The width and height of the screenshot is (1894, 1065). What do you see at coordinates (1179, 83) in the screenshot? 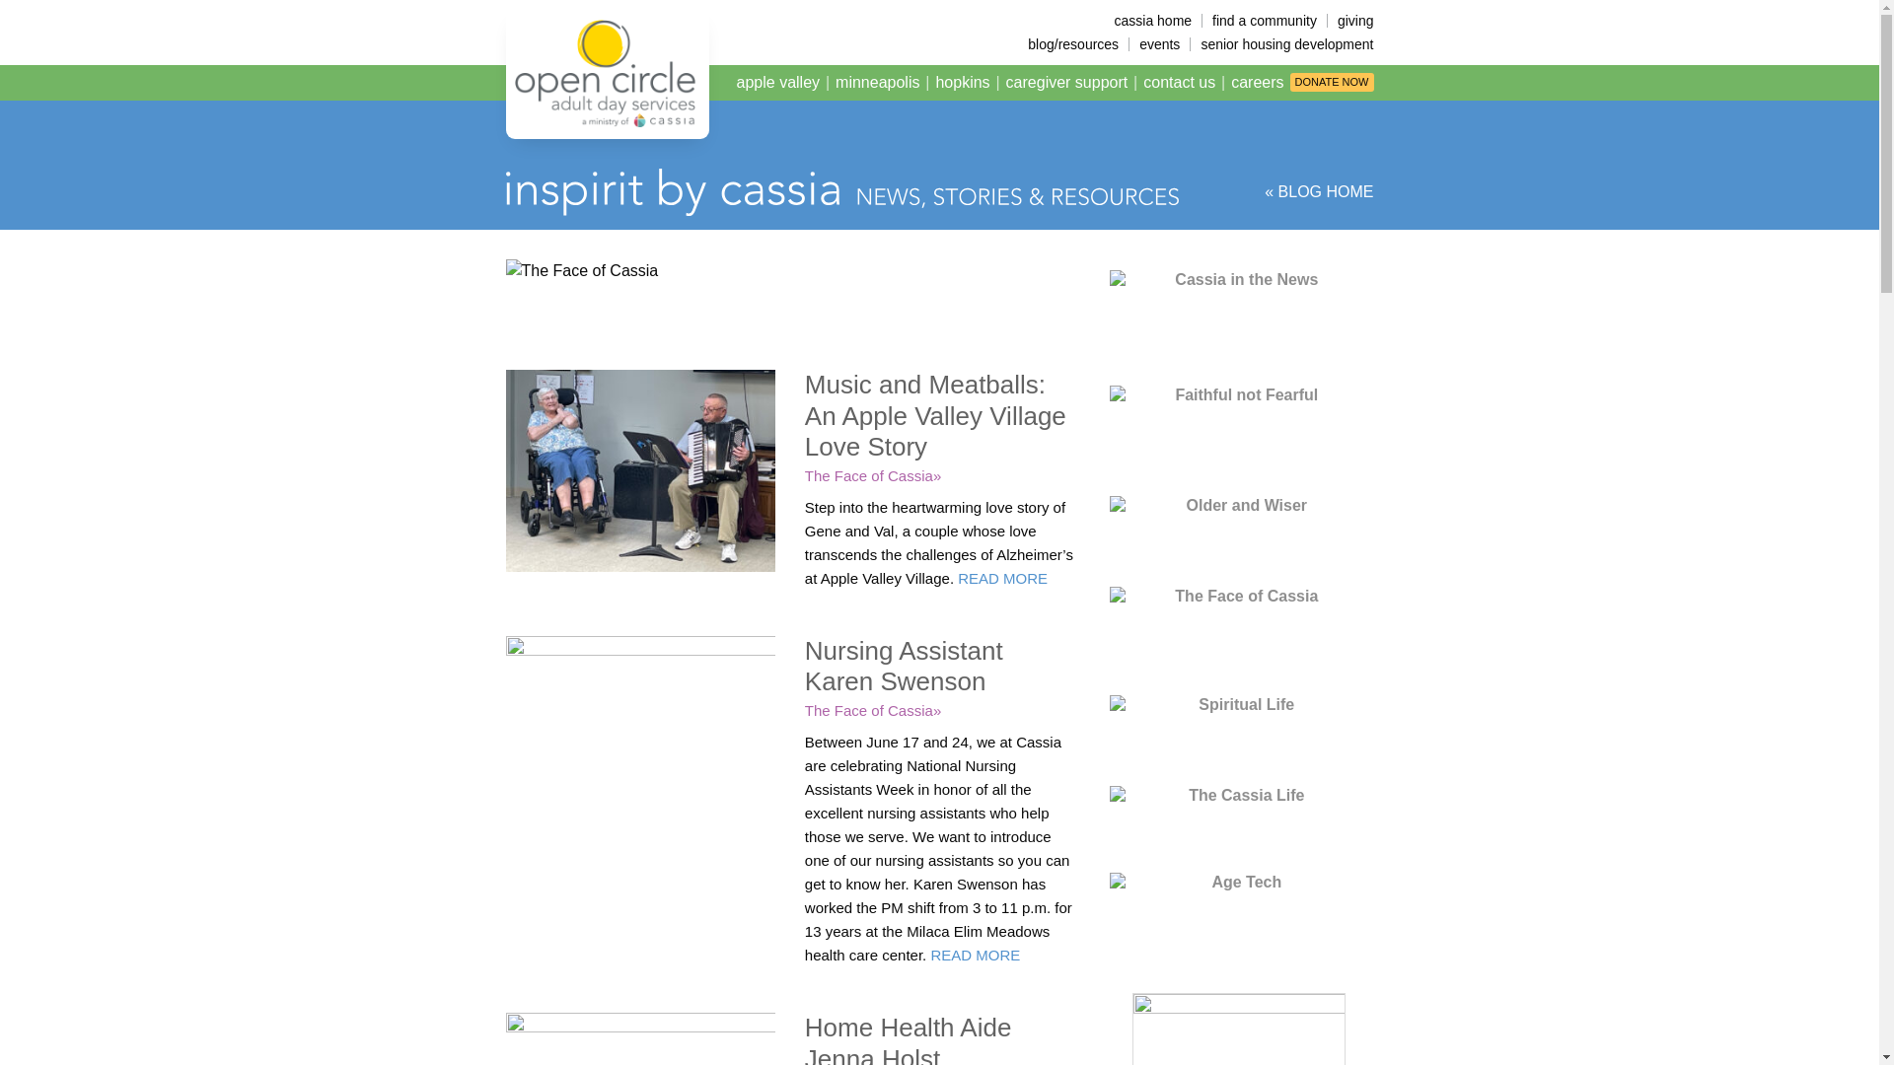
I see `contact us` at bounding box center [1179, 83].